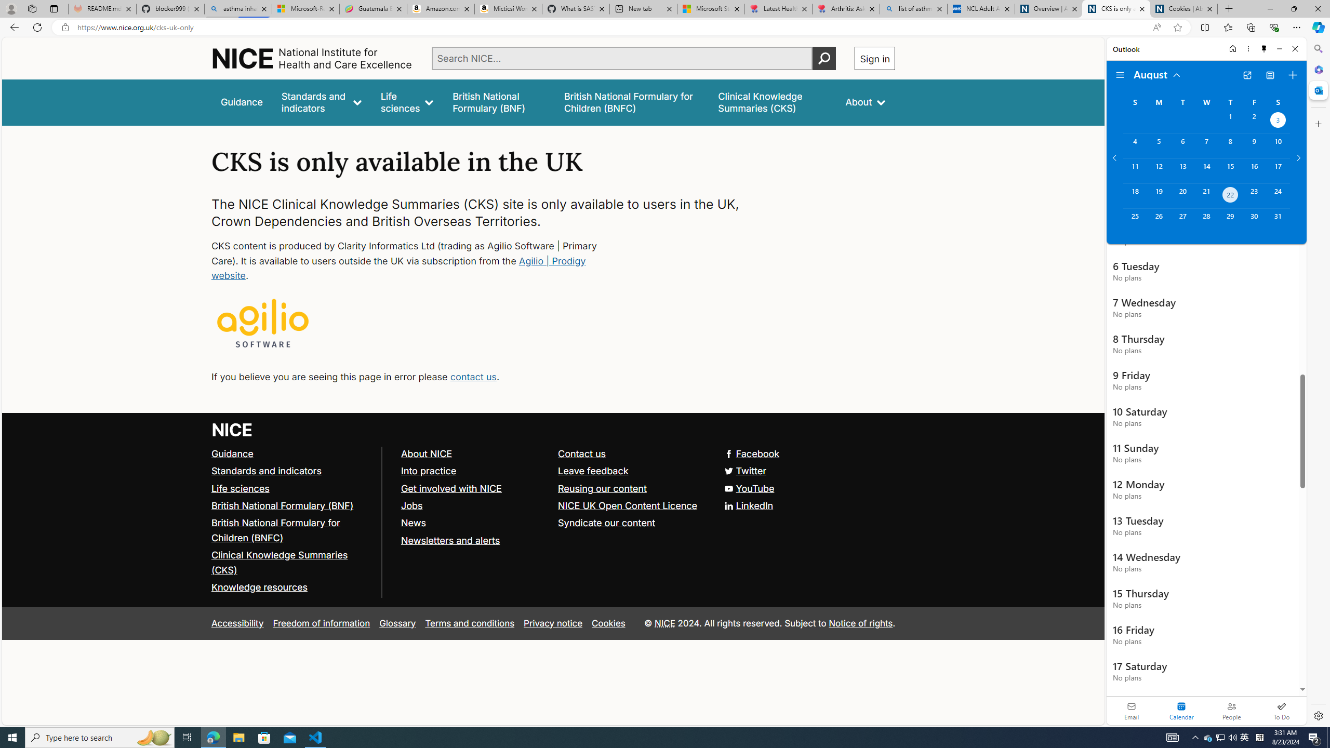 This screenshot has height=748, width=1330. What do you see at coordinates (603, 488) in the screenshot?
I see `Reusing our content` at bounding box center [603, 488].